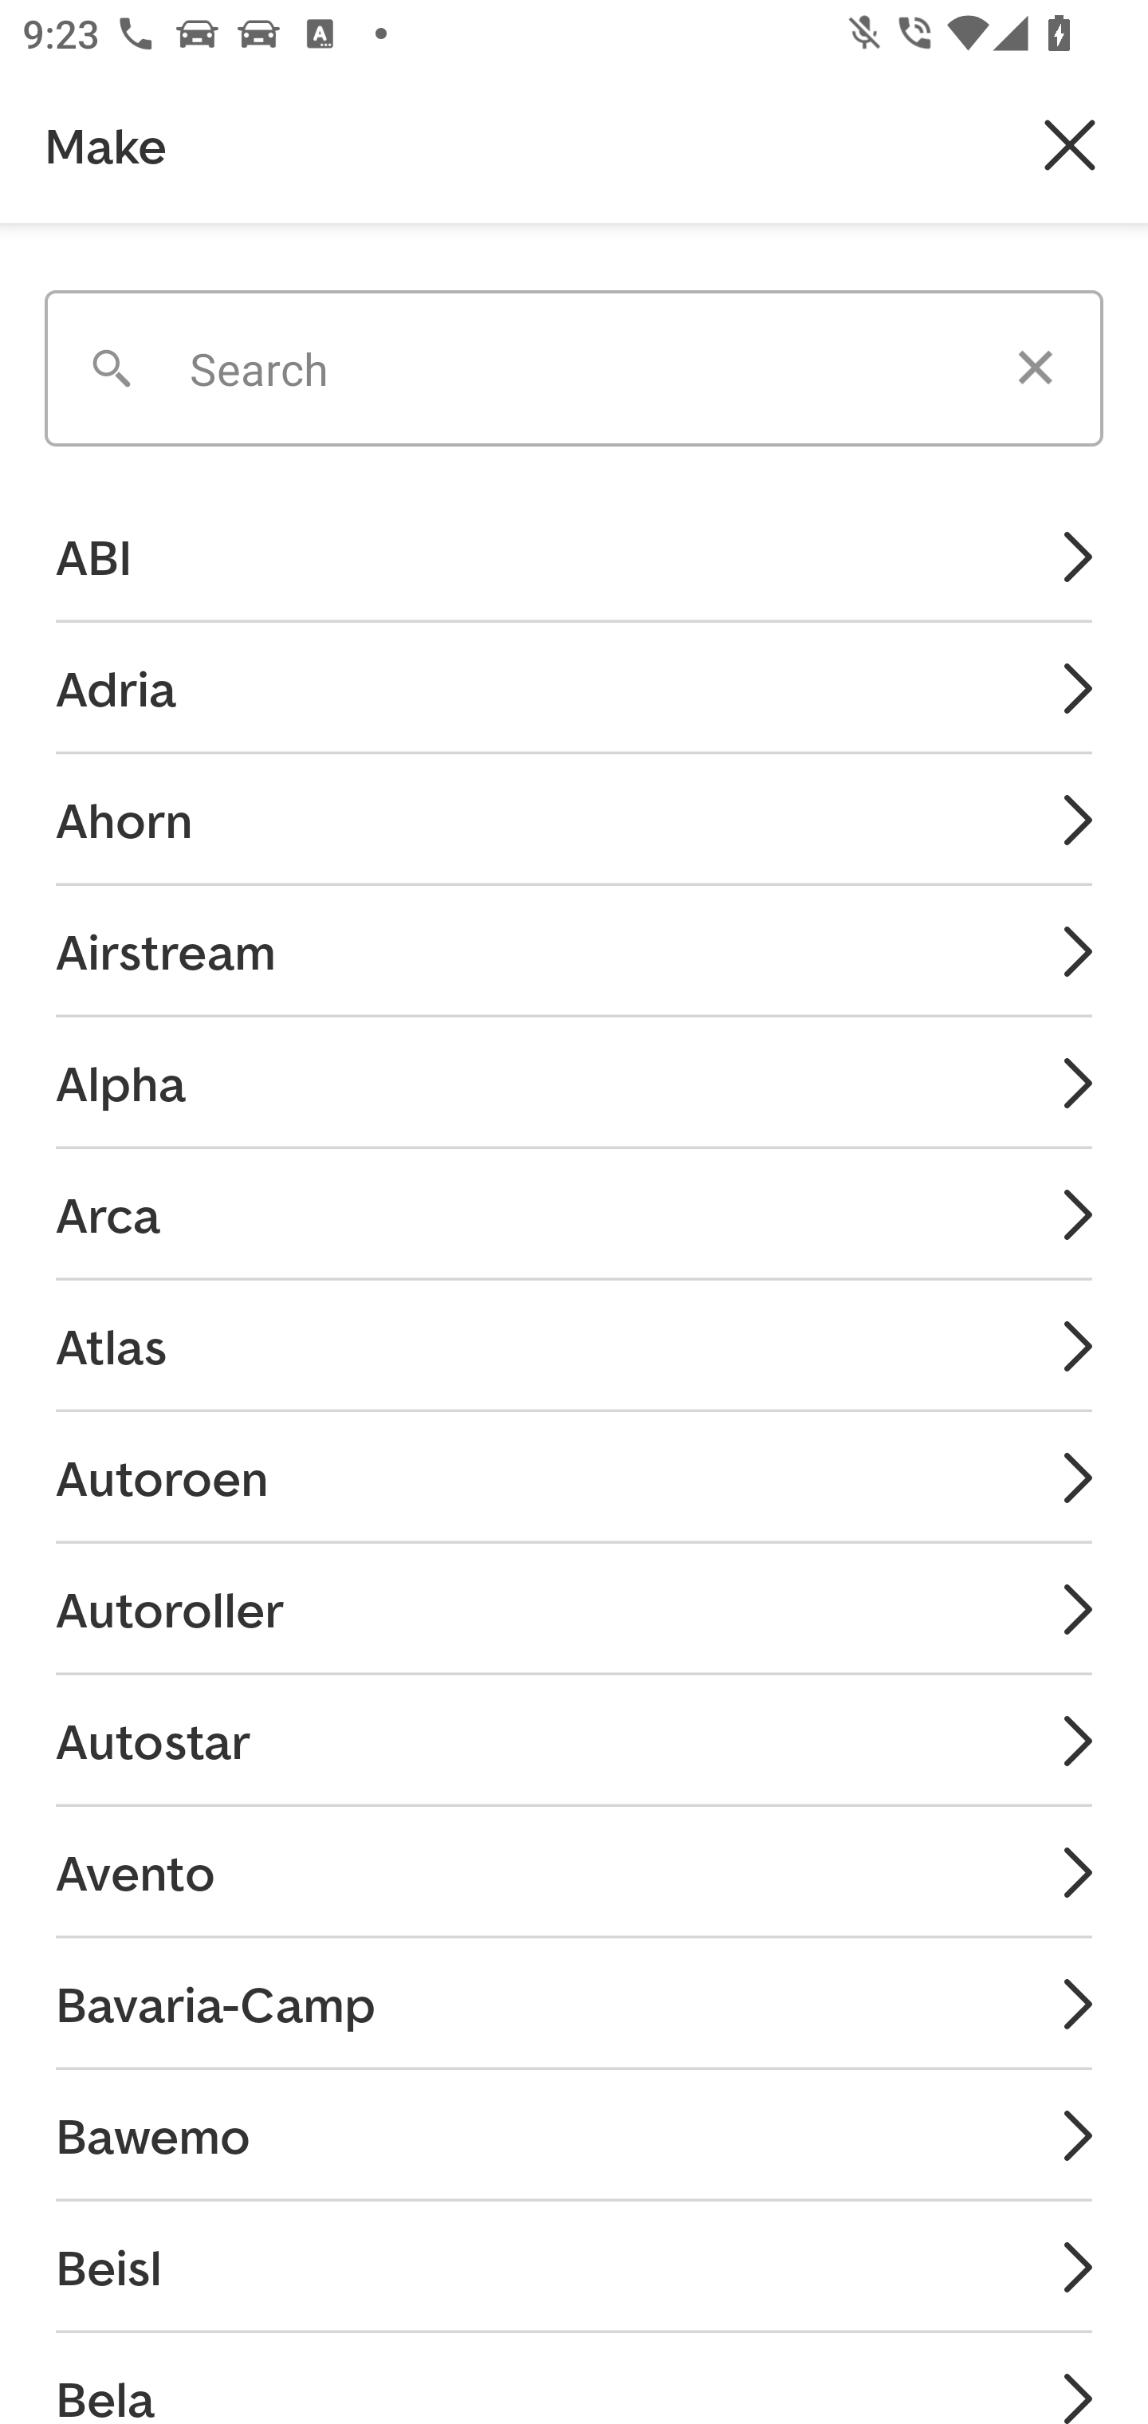 This screenshot has height=2424, width=1148. What do you see at coordinates (574, 2378) in the screenshot?
I see `Bela right arrow` at bounding box center [574, 2378].